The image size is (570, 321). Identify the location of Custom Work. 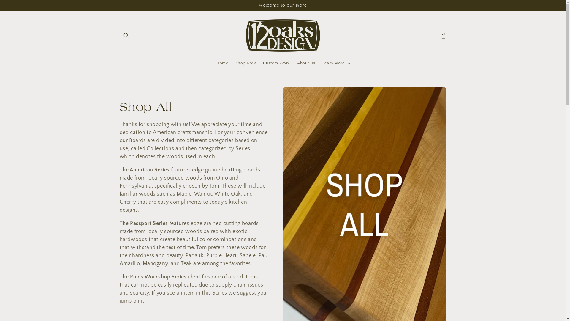
(277, 63).